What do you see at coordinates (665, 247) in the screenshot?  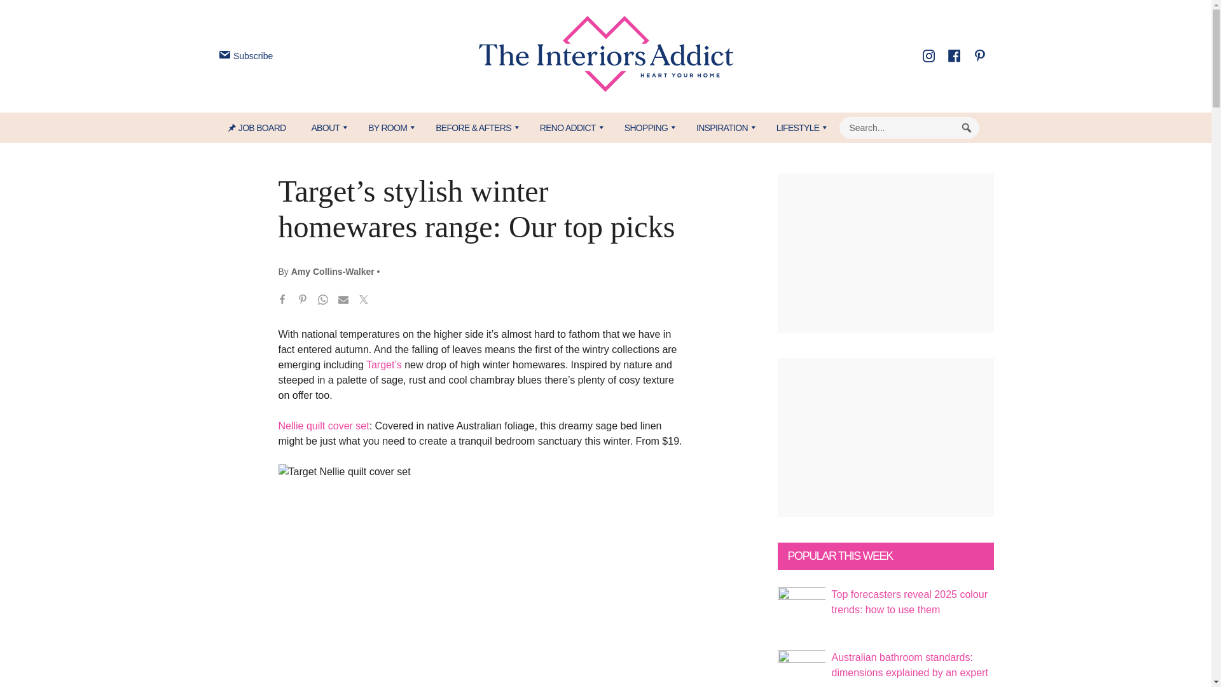 I see `YES PLEASE!` at bounding box center [665, 247].